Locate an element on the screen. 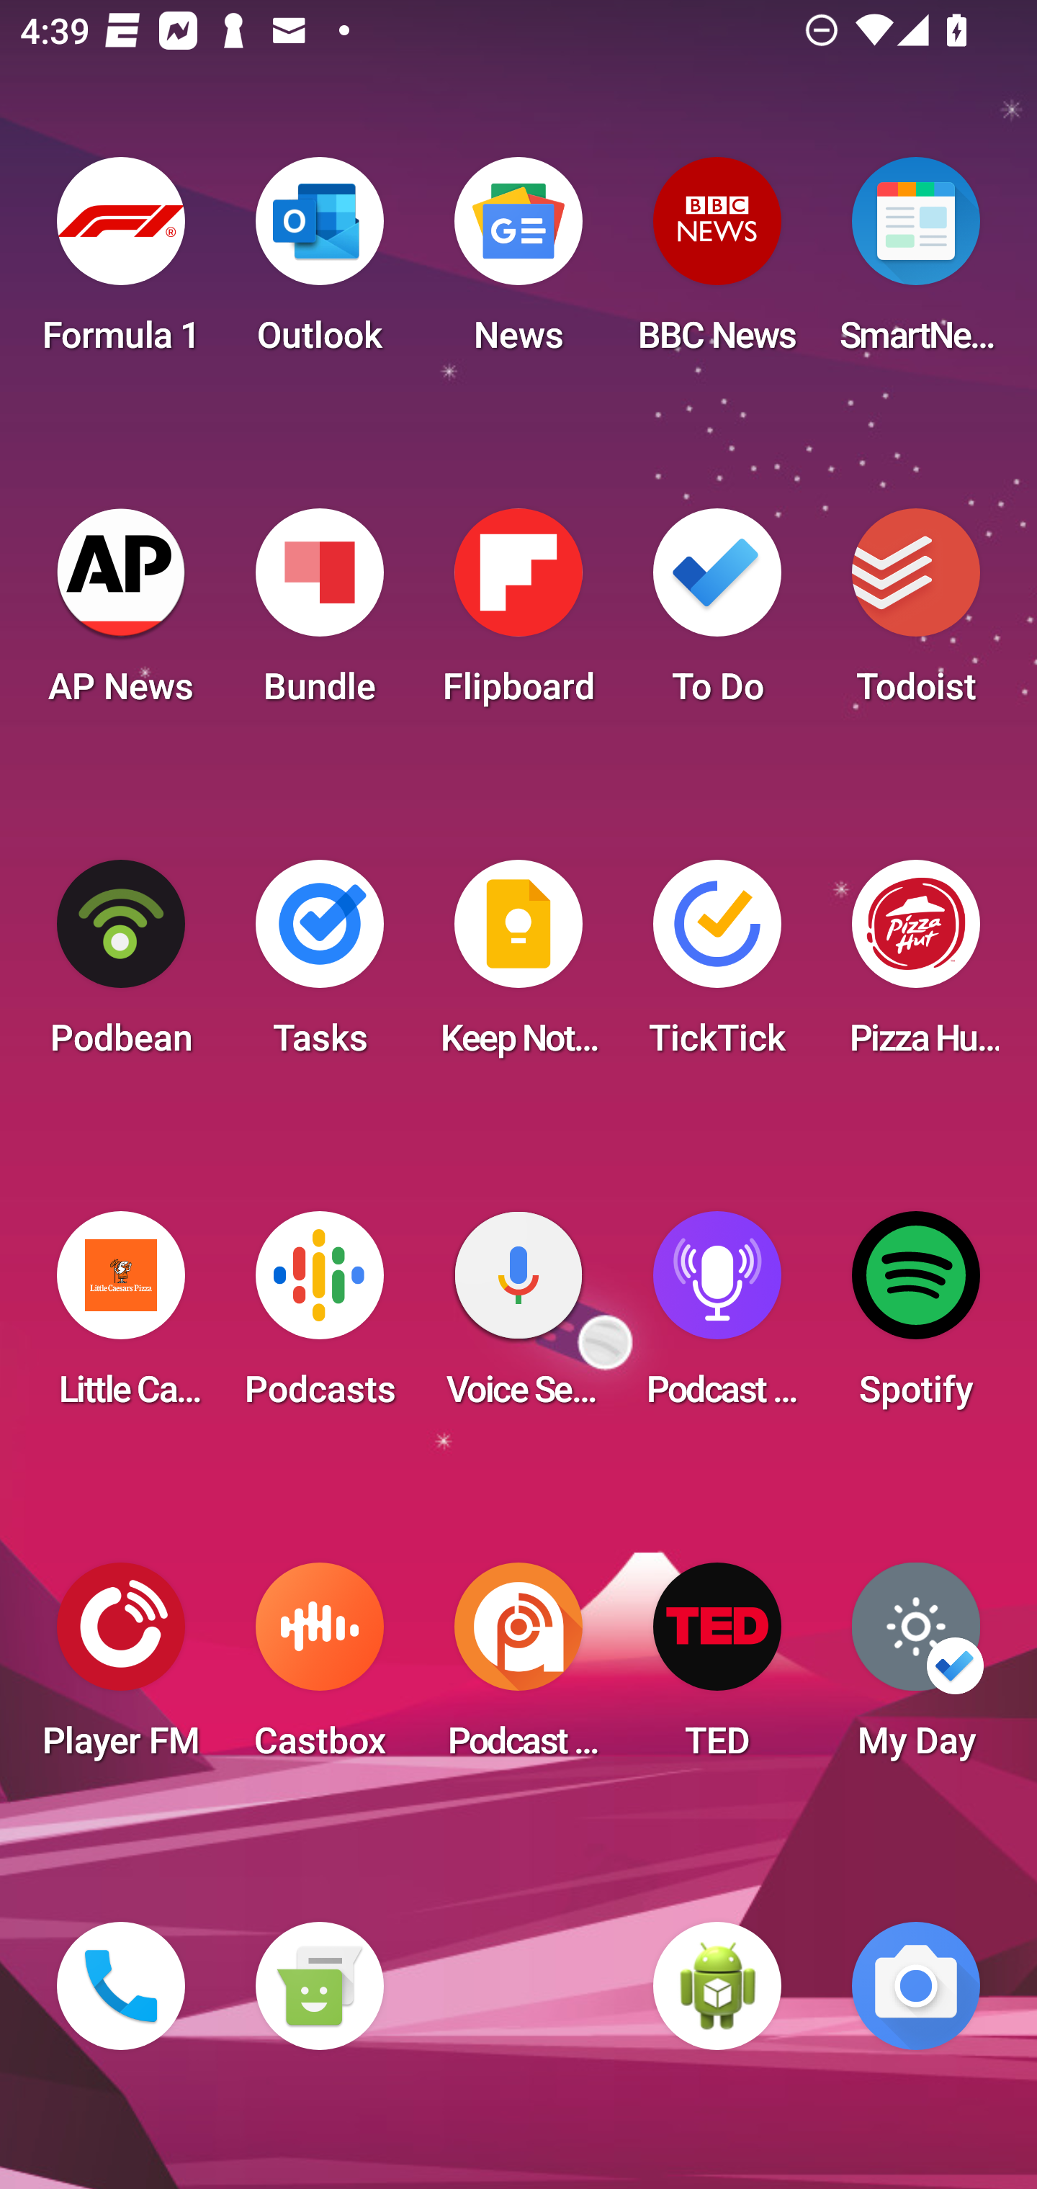  Camera is located at coordinates (916, 1986).